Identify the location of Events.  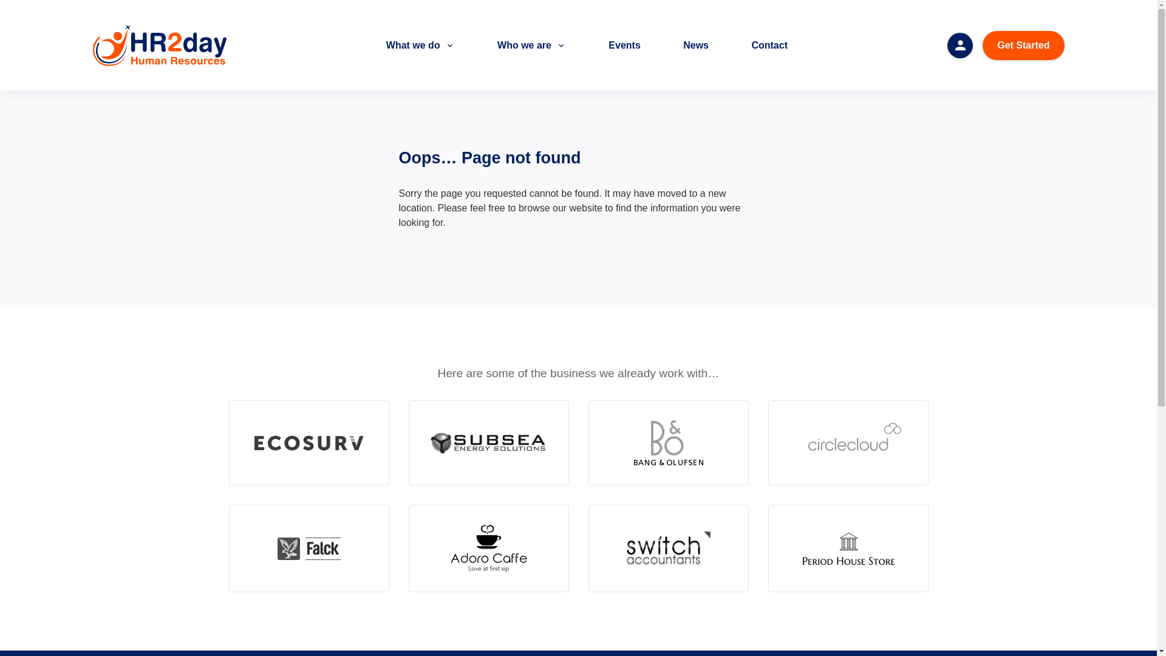
(624, 45).